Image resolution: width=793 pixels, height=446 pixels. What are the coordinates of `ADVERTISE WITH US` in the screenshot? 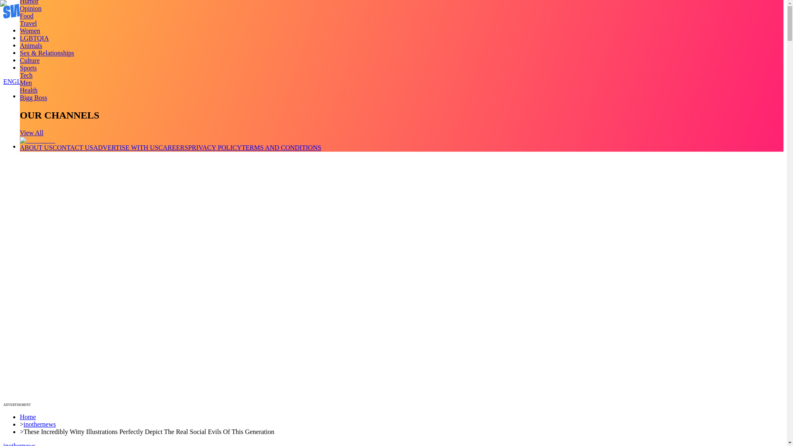 It's located at (126, 147).